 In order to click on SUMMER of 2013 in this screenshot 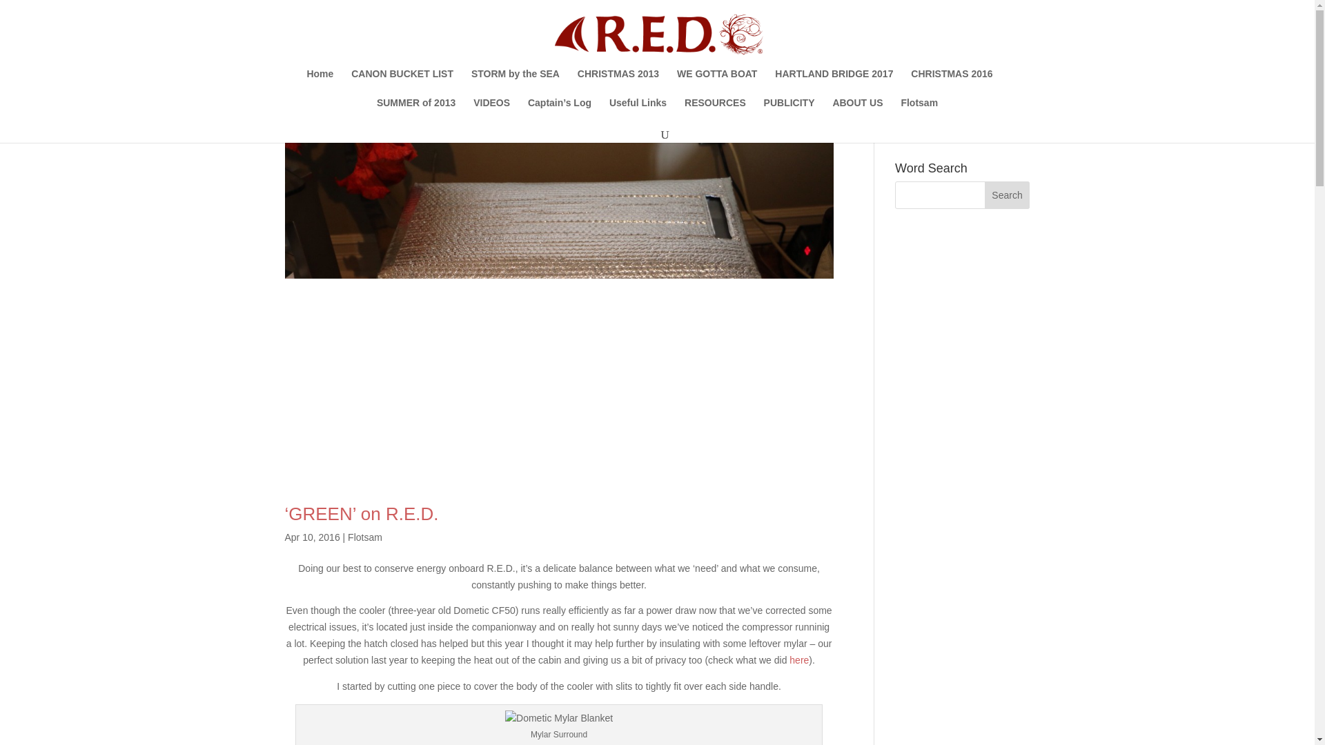, I will do `click(415, 112)`.